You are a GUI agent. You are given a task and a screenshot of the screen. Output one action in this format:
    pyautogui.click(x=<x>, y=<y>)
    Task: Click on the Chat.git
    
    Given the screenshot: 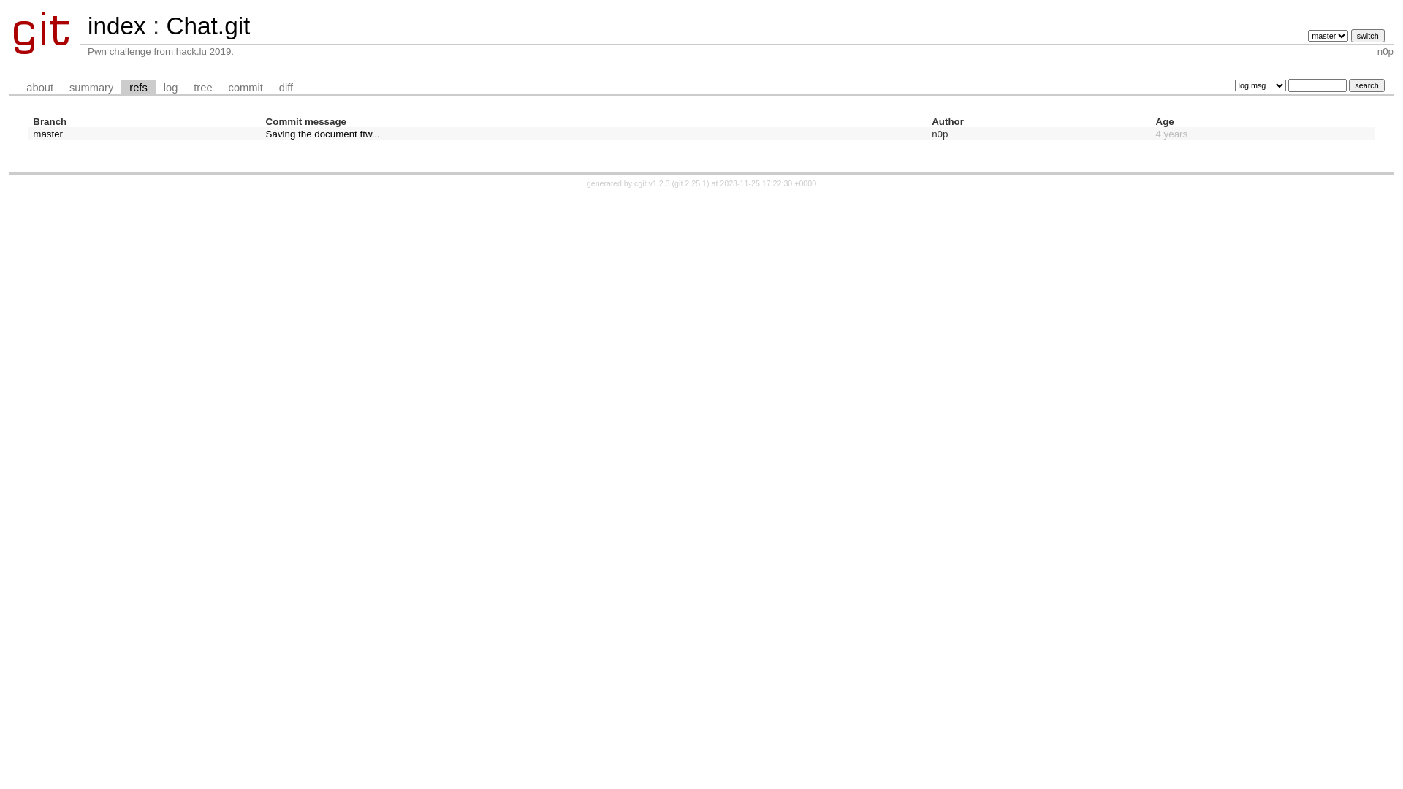 What is the action you would take?
    pyautogui.click(x=208, y=26)
    